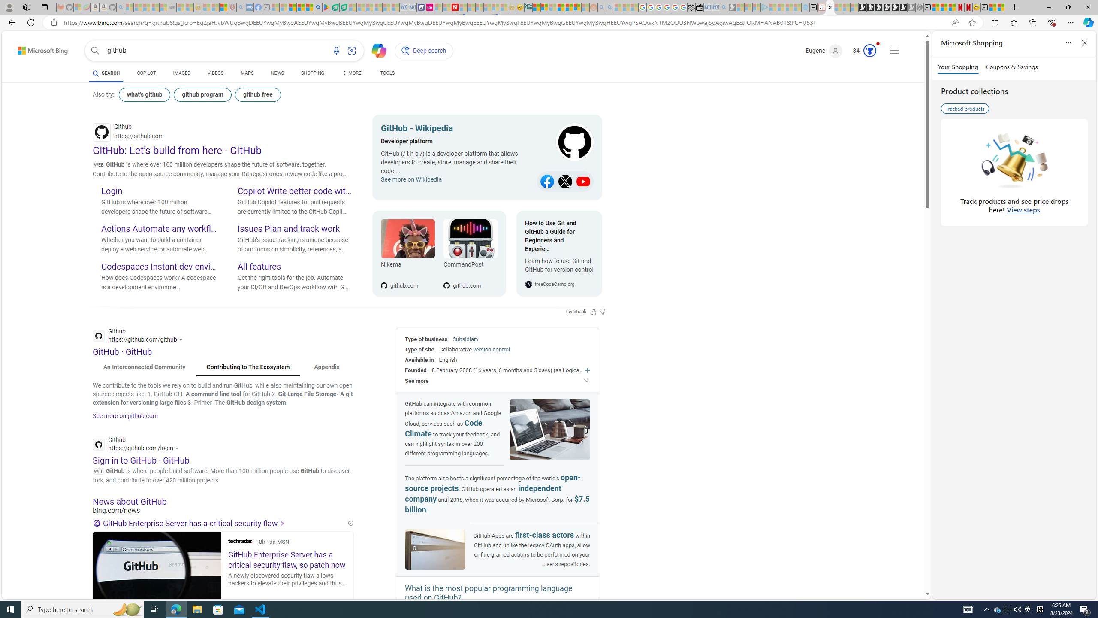  I want to click on github program, so click(202, 94).